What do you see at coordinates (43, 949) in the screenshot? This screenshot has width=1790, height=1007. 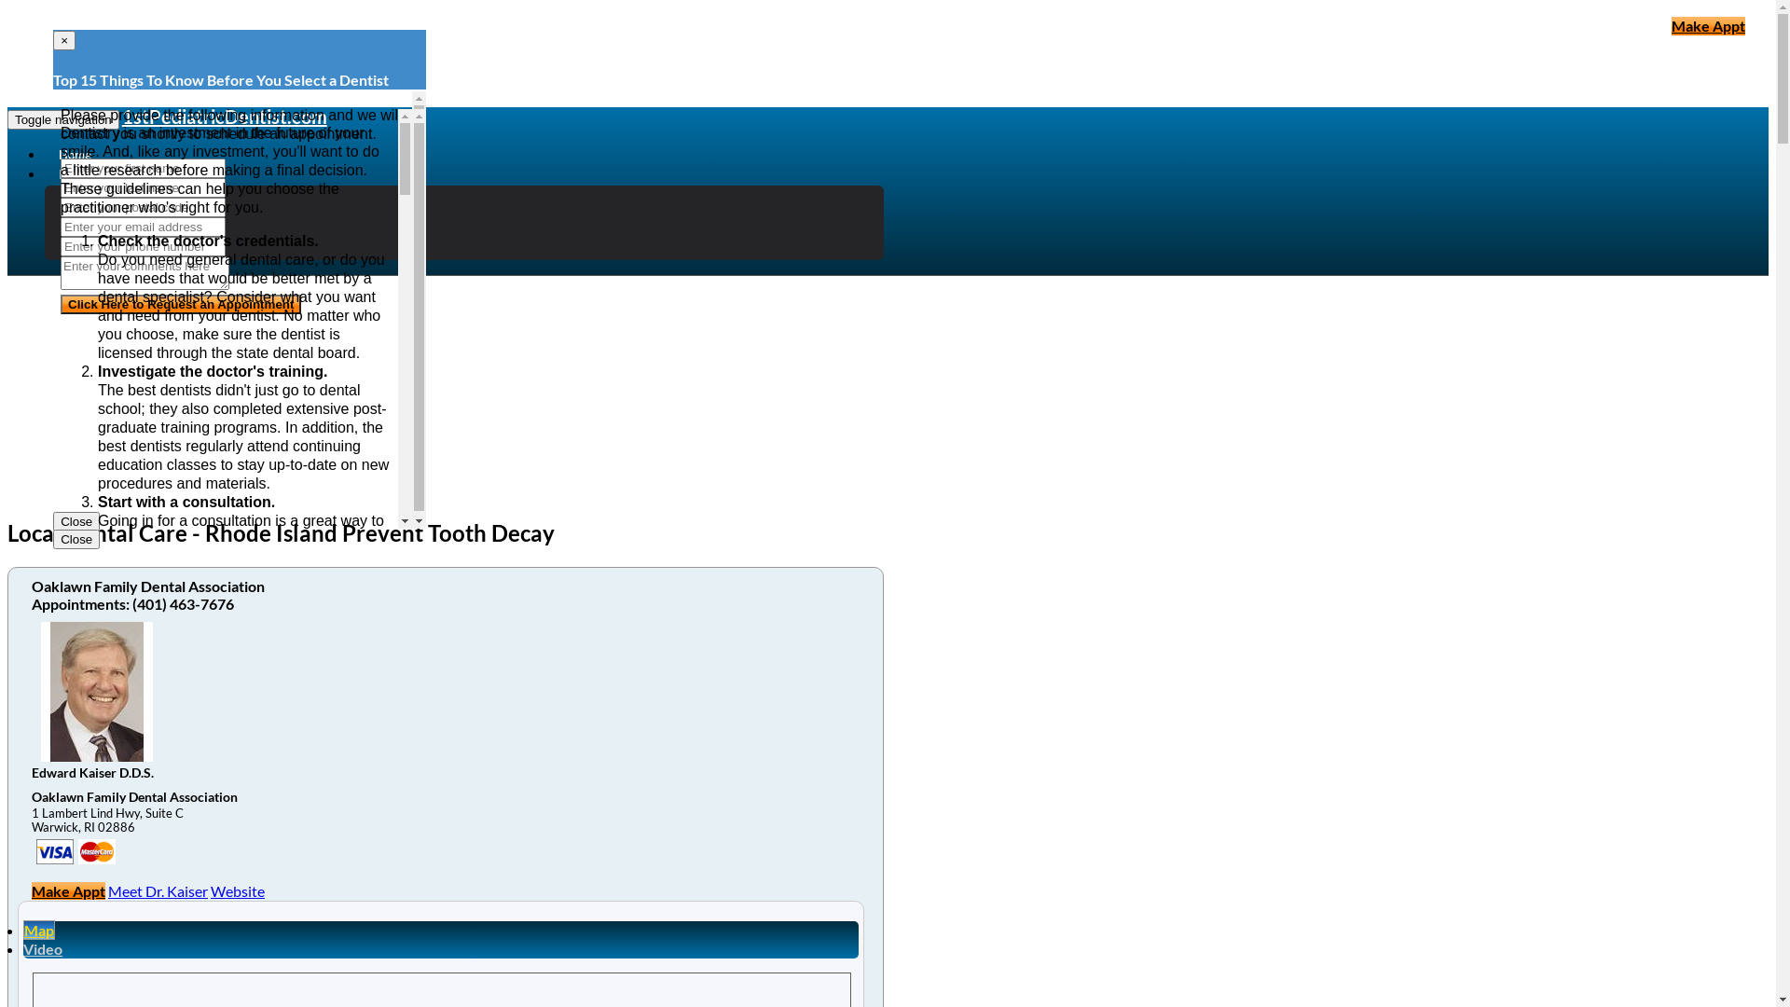 I see `Video` at bounding box center [43, 949].